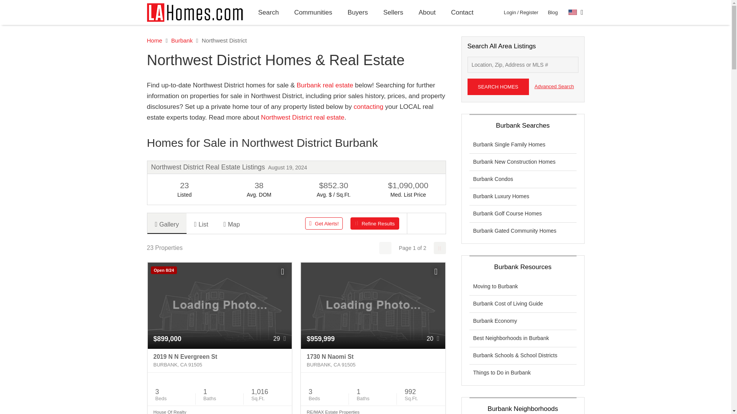 The height and width of the screenshot is (414, 737). What do you see at coordinates (220, 361) in the screenshot?
I see `2019 N N Evergreen St Burbank,  CA 91505` at bounding box center [220, 361].